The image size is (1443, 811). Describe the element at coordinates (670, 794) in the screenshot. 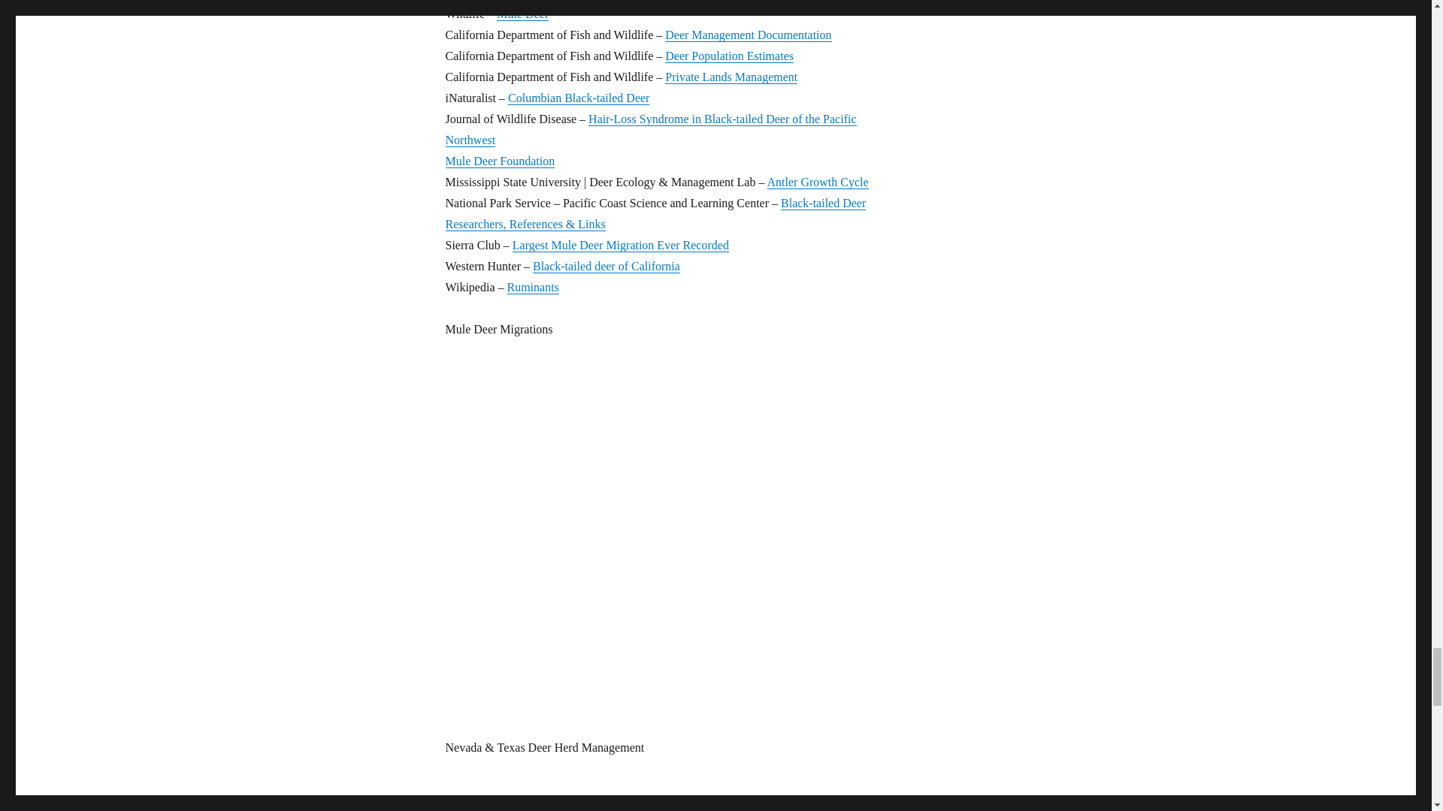

I see `Nevada Hunting: Area 6 Emergency Hunt` at that location.